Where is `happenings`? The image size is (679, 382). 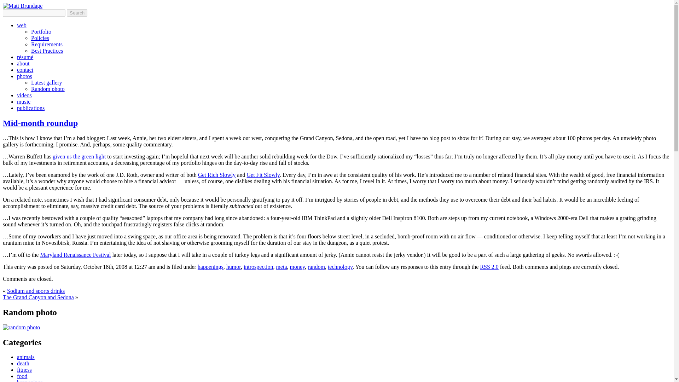 happenings is located at coordinates (30, 381).